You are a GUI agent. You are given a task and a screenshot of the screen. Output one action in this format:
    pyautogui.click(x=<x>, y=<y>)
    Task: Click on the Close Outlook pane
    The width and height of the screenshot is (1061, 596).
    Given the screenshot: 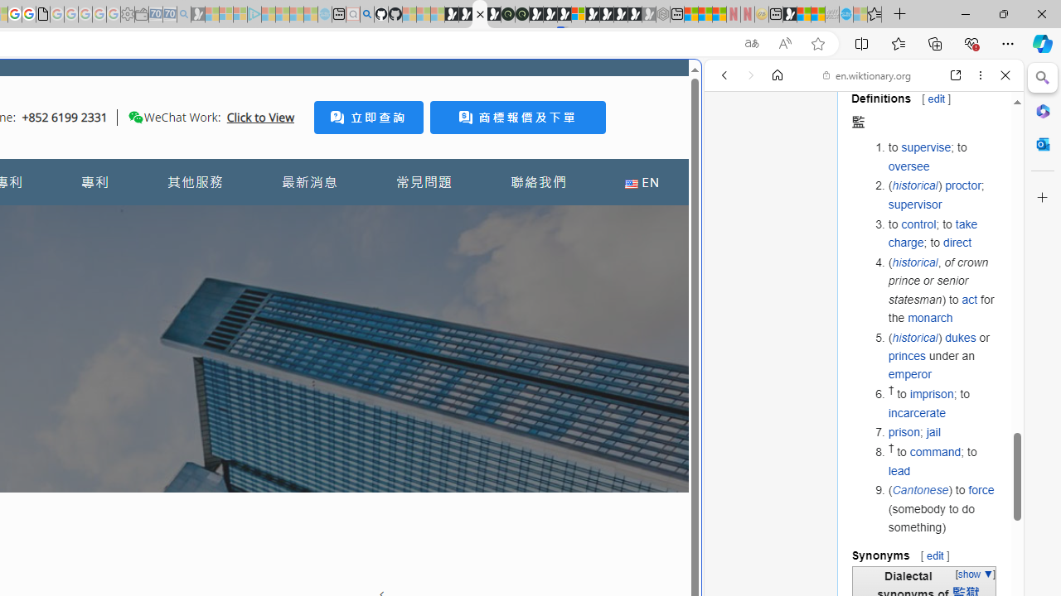 What is the action you would take?
    pyautogui.click(x=1043, y=144)
    